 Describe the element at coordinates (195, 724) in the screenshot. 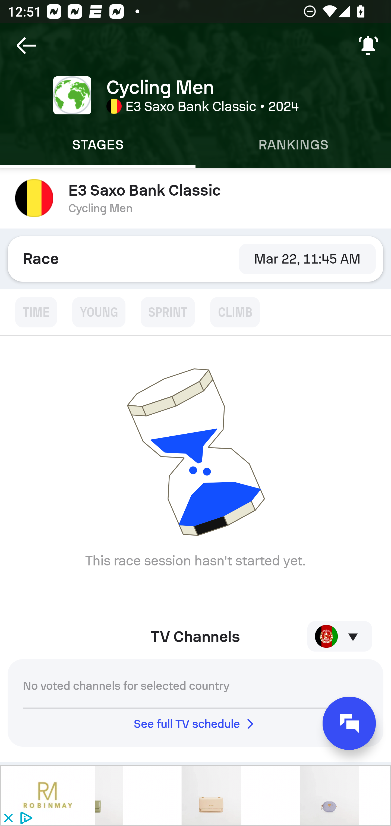

I see `See full TV schedule` at that location.